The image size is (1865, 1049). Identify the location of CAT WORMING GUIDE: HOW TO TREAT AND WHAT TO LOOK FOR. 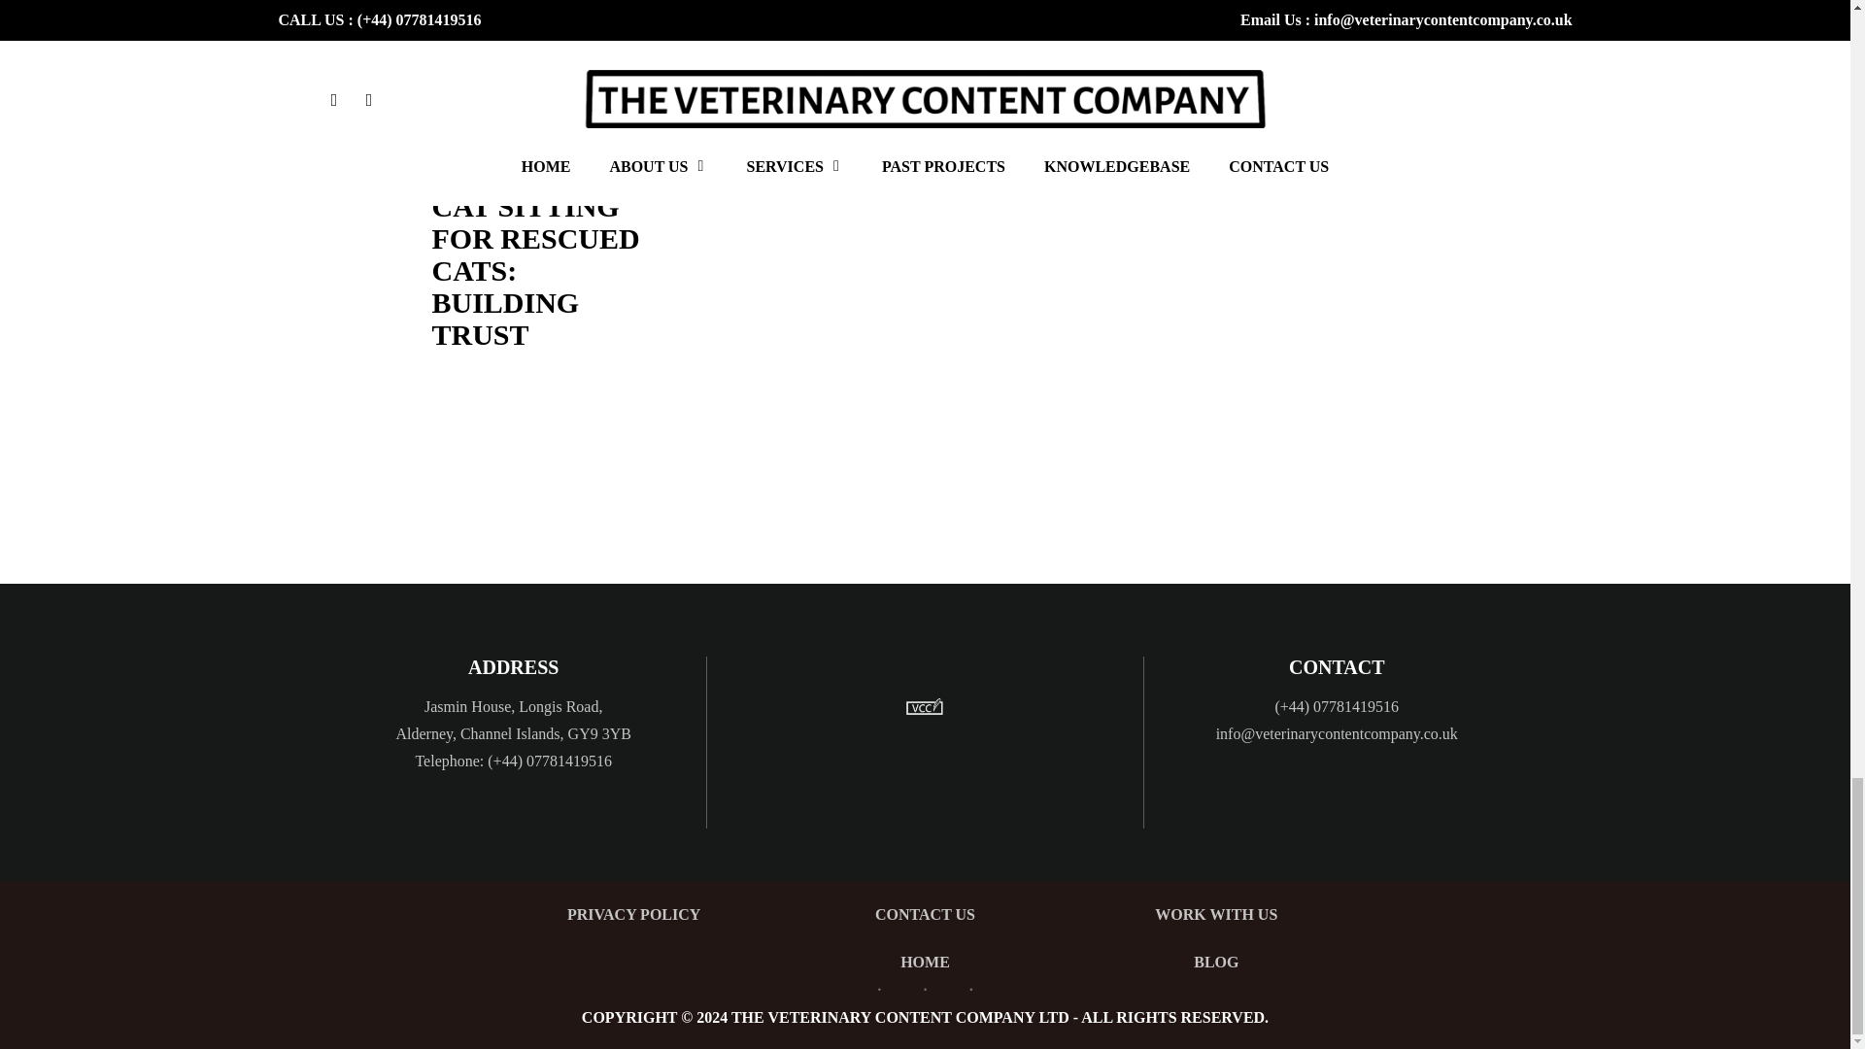
(506, 31).